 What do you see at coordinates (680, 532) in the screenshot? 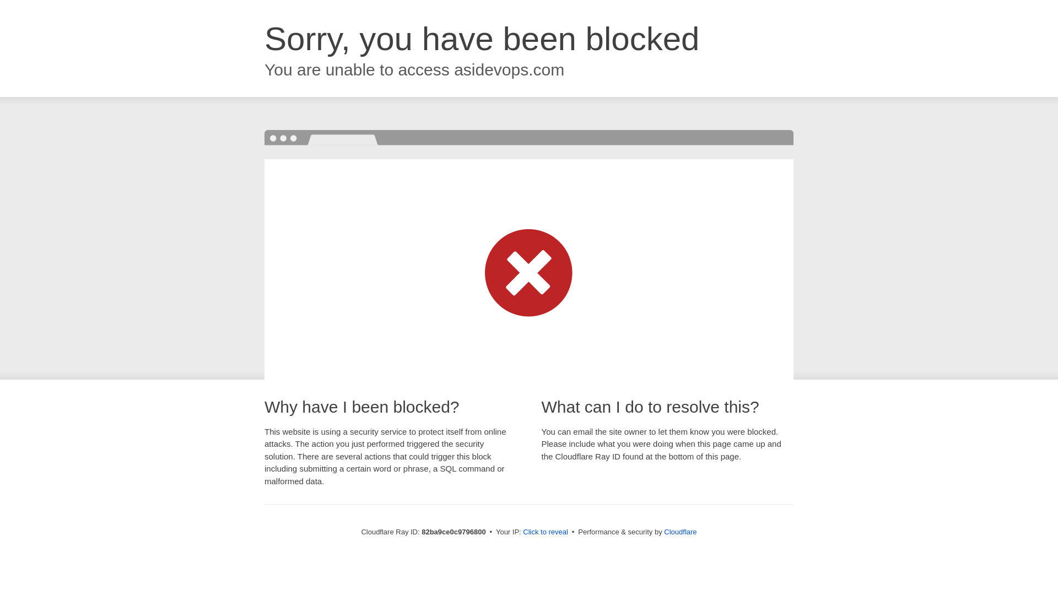
I see `Cloudflare` at bounding box center [680, 532].